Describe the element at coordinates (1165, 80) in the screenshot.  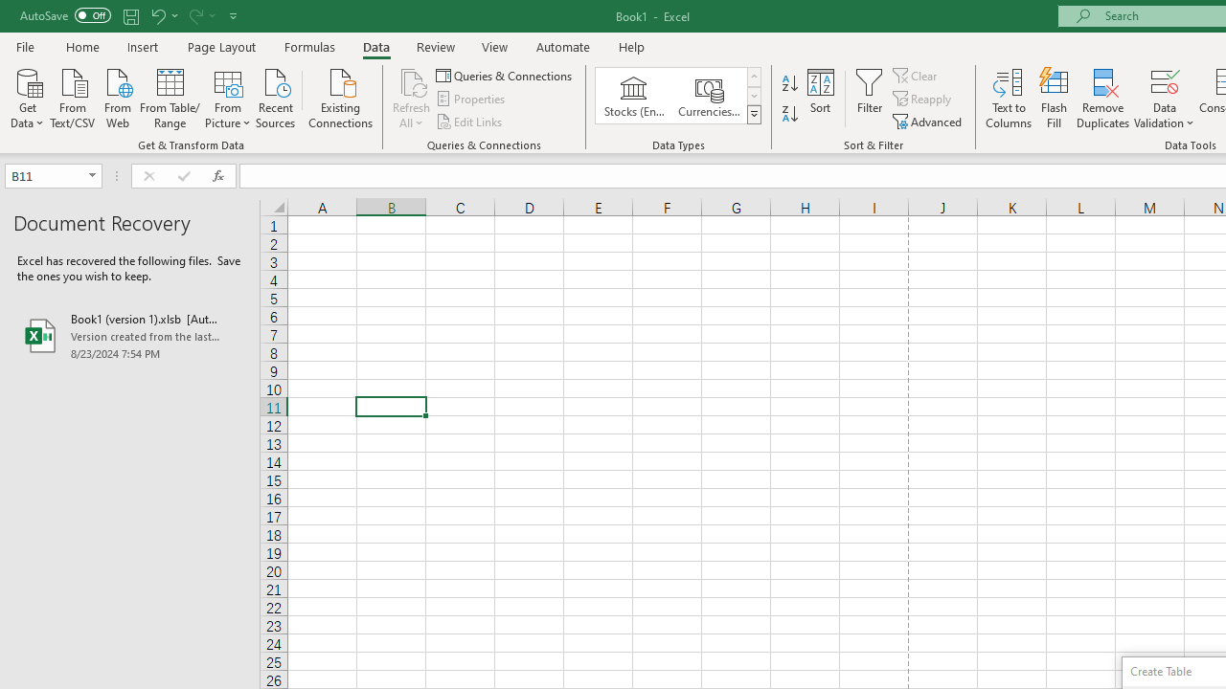
I see `Data Validation...` at that location.